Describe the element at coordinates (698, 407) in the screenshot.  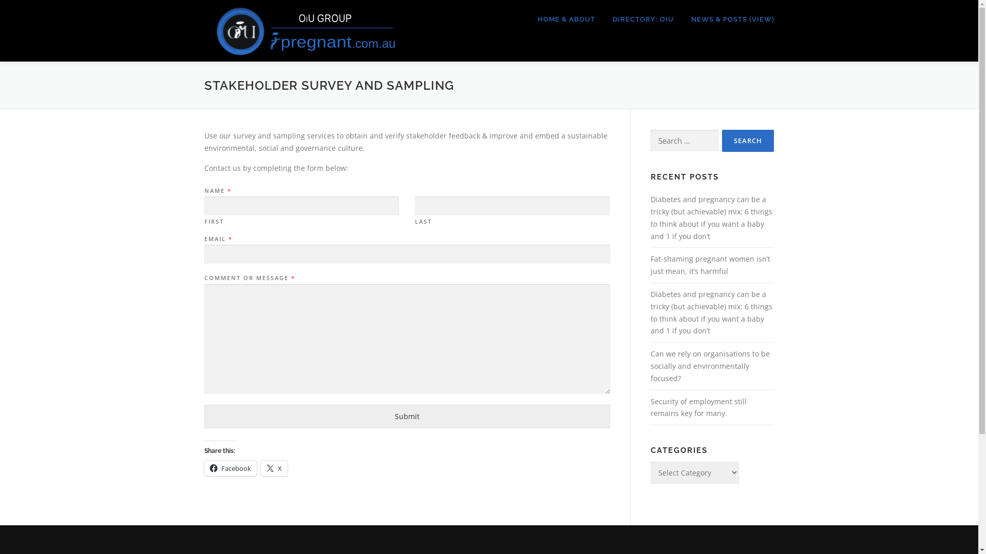
I see `Security of employment still remains key for many.` at that location.